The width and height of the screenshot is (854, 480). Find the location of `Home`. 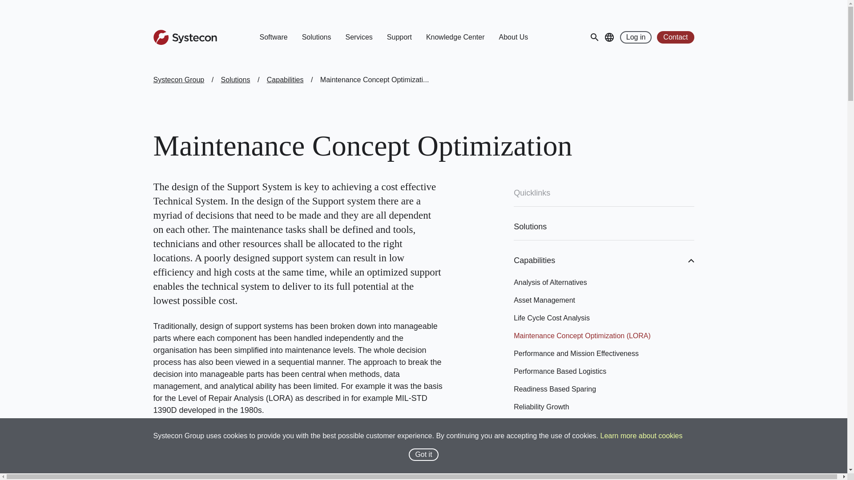

Home is located at coordinates (185, 37).